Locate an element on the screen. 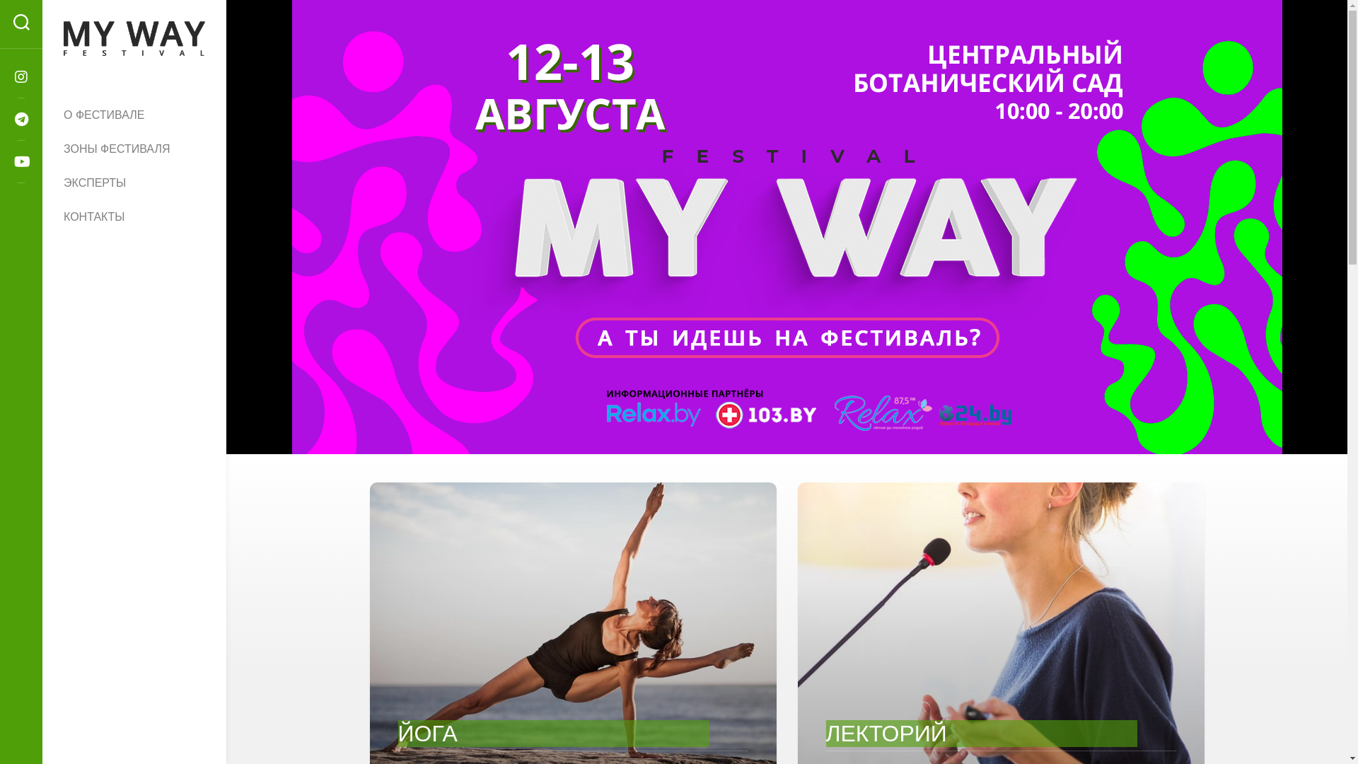  Instagram is located at coordinates (21, 77).